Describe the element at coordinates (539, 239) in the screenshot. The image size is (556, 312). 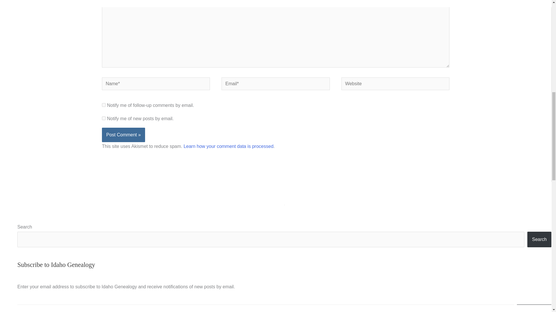
I see `Search` at that location.